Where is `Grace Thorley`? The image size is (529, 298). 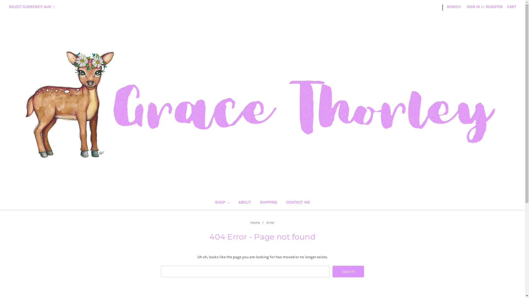
Grace Thorley is located at coordinates (262, 104).